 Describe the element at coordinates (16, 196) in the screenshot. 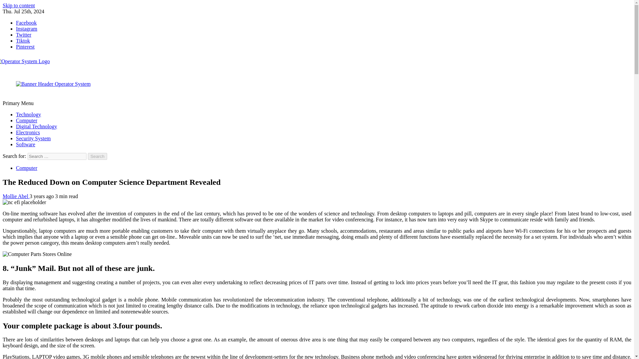

I see `Mollie Abel` at that location.